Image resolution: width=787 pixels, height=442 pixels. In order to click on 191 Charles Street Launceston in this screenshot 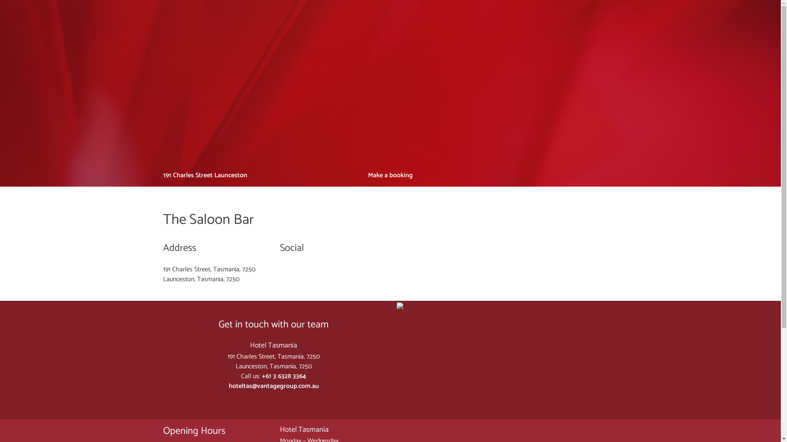, I will do `click(205, 175)`.